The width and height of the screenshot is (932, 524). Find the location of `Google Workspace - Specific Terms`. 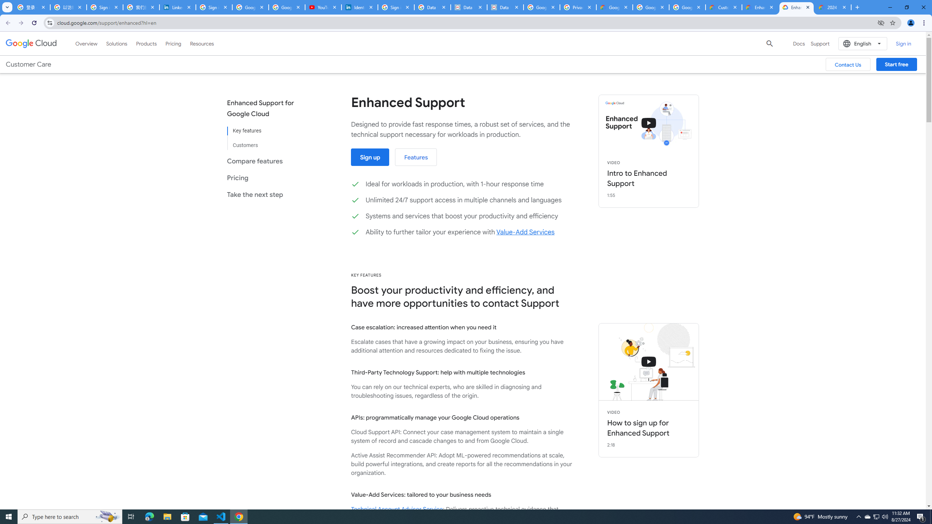

Google Workspace - Specific Terms is located at coordinates (687, 7).